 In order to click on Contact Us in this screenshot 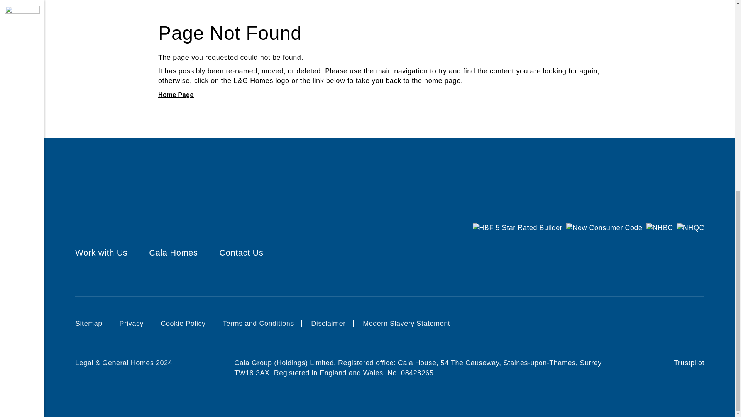, I will do `click(241, 253)`.